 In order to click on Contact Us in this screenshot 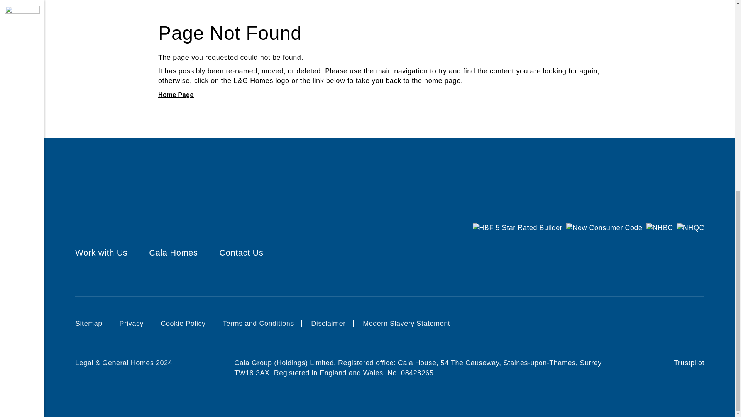, I will do `click(241, 253)`.